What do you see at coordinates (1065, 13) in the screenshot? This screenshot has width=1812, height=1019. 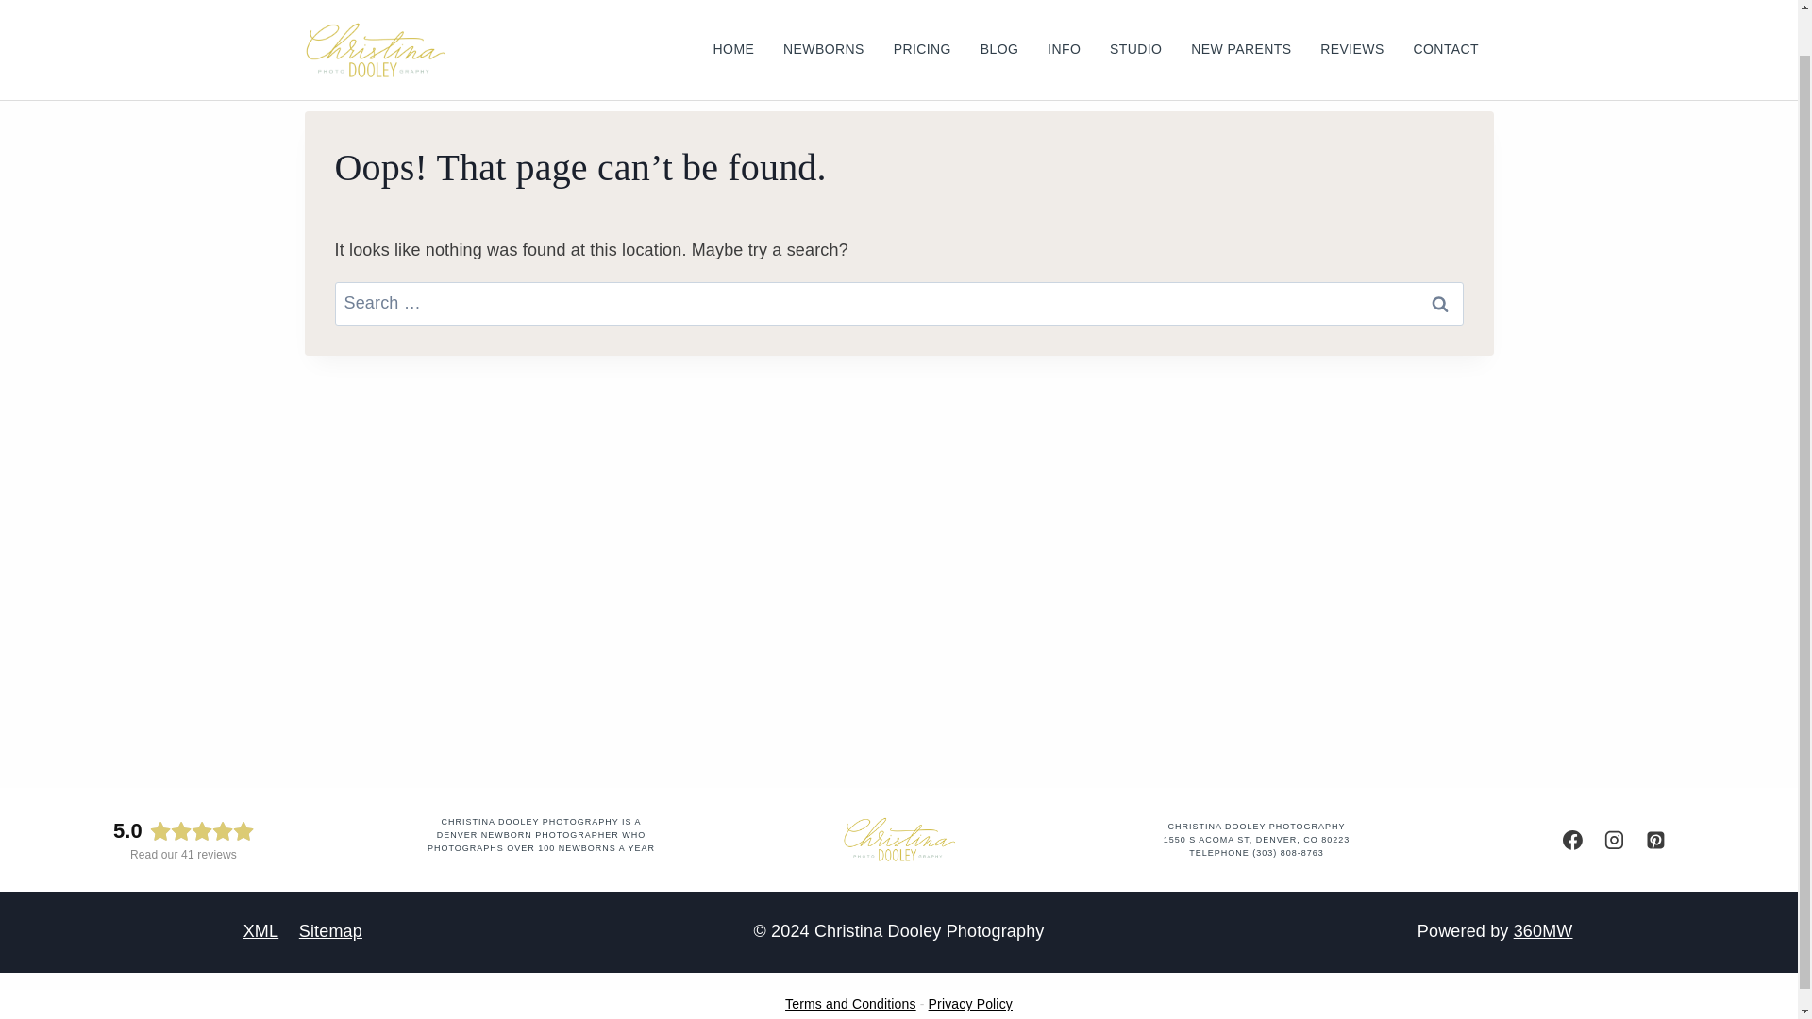 I see `INFO` at bounding box center [1065, 13].